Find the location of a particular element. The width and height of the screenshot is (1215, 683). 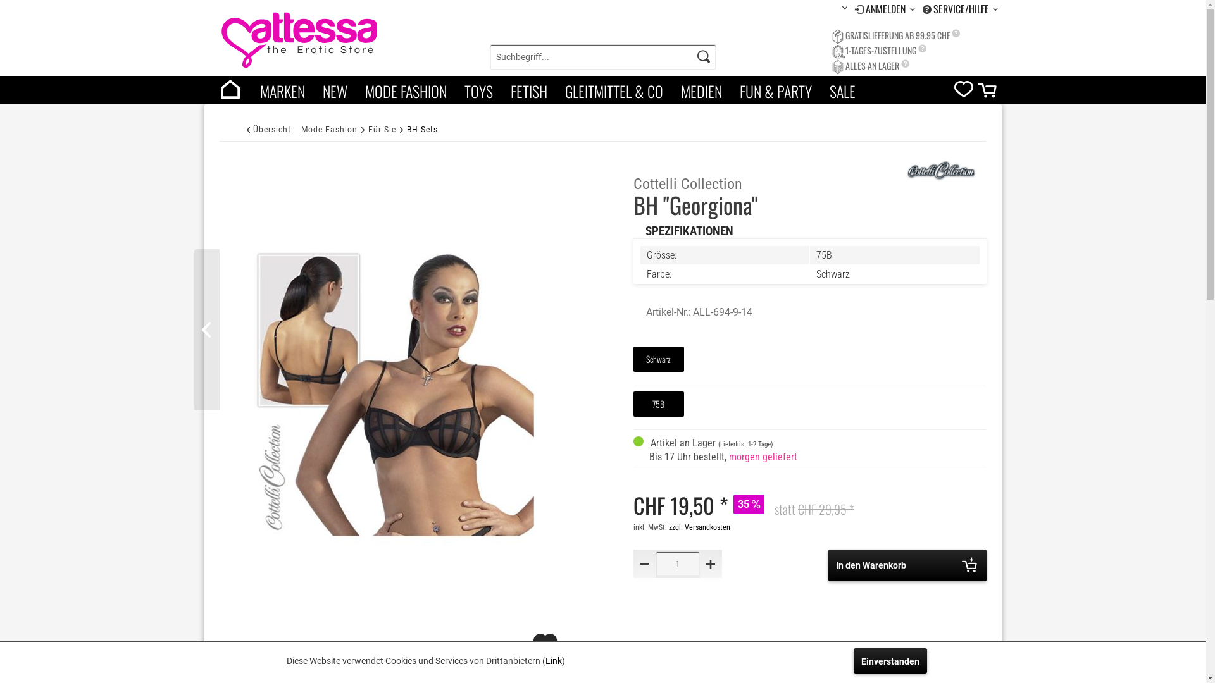

MODE FASHION is located at coordinates (405, 90).